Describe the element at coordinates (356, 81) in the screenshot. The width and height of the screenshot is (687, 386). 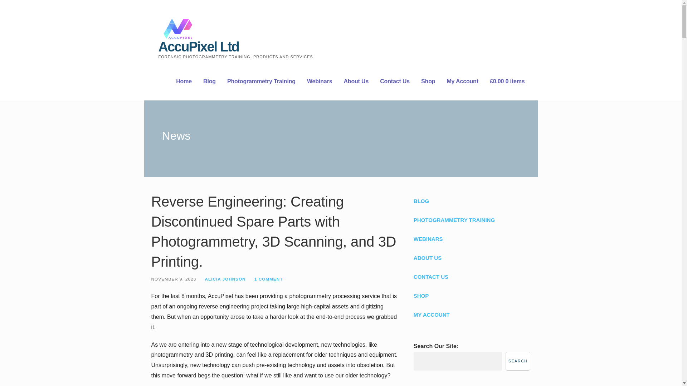
I see `About Us` at that location.